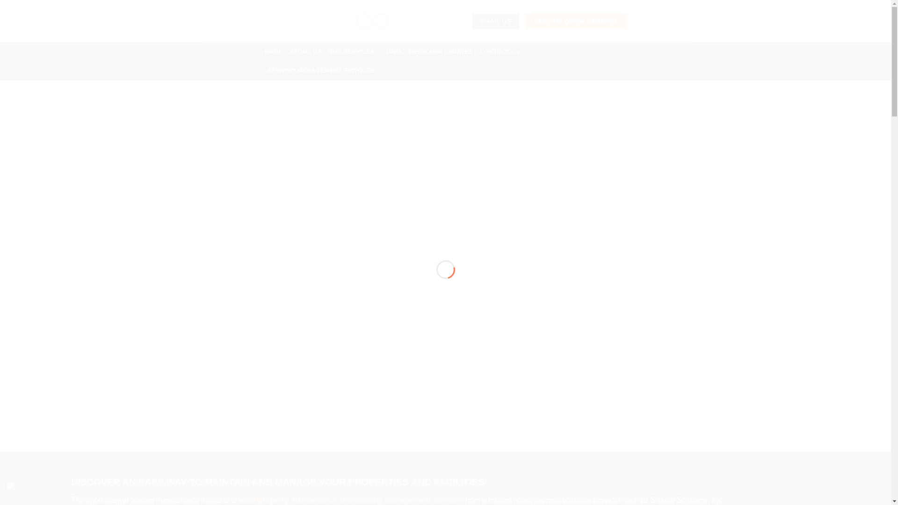  I want to click on CONTACT US, so click(500, 51).